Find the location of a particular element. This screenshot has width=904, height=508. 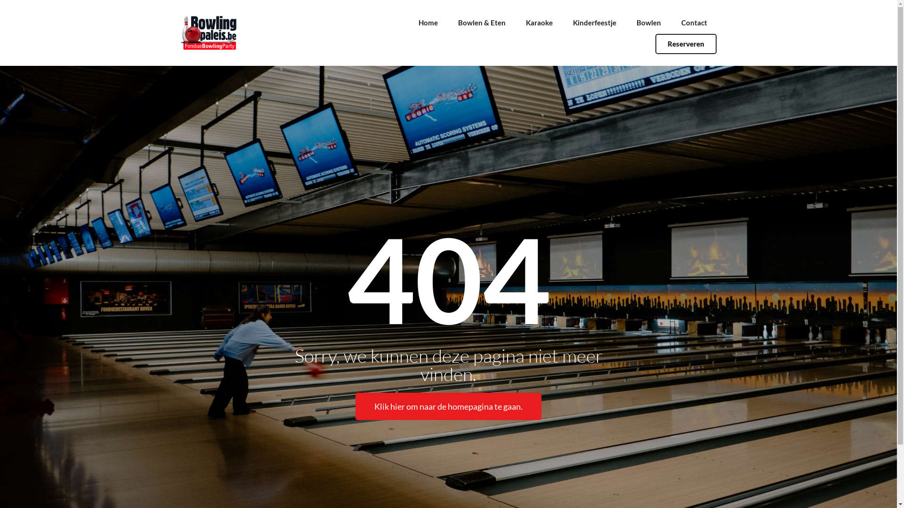

Karaoke is located at coordinates (540, 23).